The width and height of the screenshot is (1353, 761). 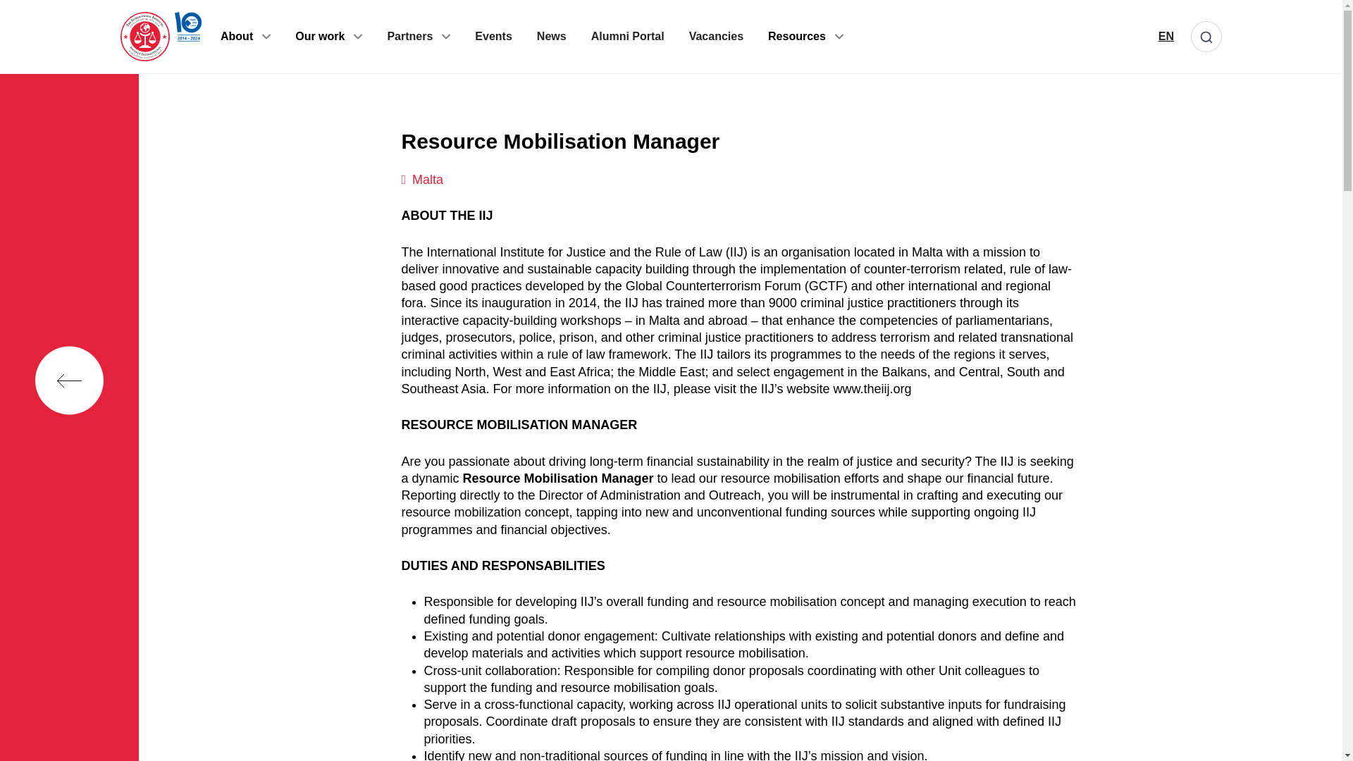 What do you see at coordinates (410, 36) in the screenshot?
I see `Partners` at bounding box center [410, 36].